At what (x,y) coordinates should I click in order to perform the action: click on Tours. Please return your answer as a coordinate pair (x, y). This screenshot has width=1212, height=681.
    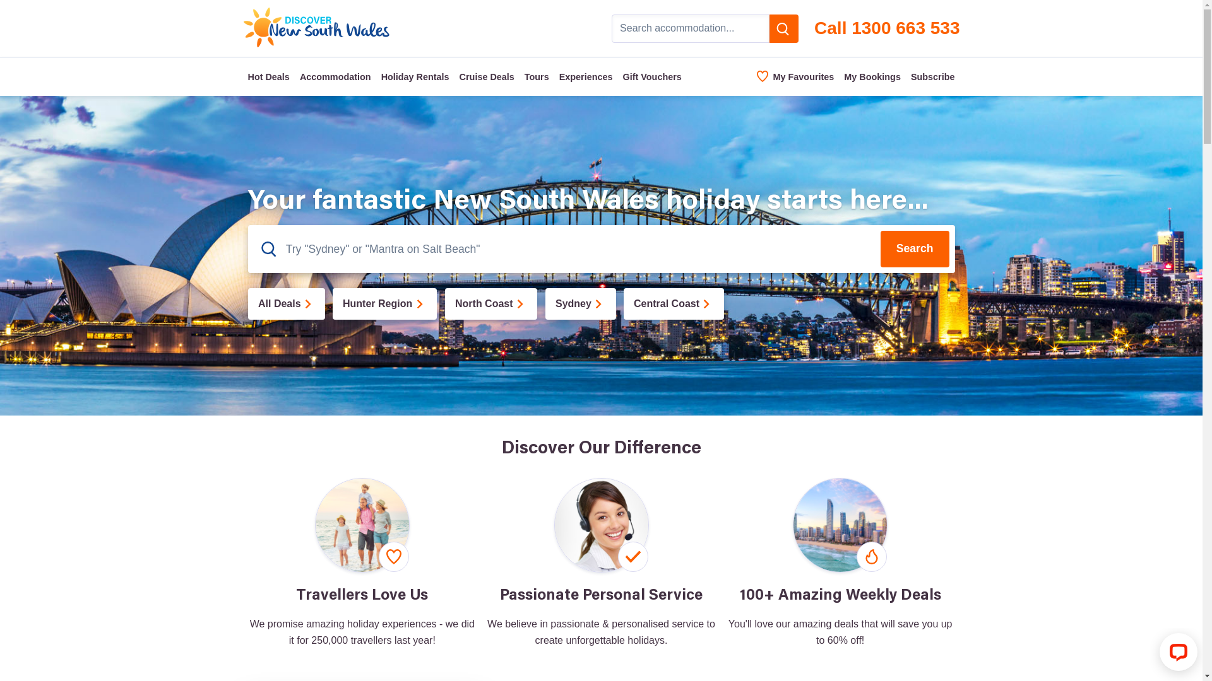
    Looking at the image, I should click on (537, 77).